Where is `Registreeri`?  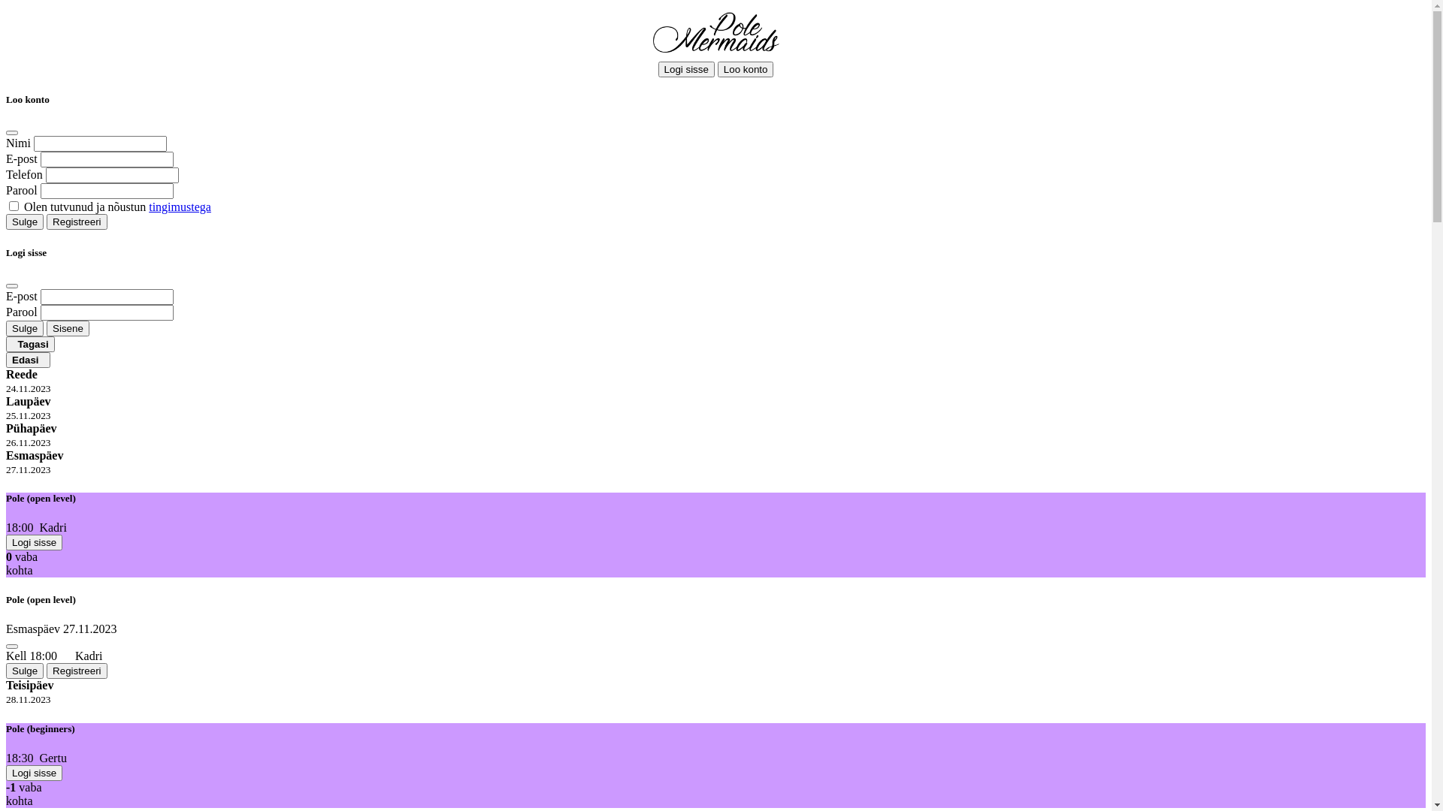
Registreeri is located at coordinates (77, 222).